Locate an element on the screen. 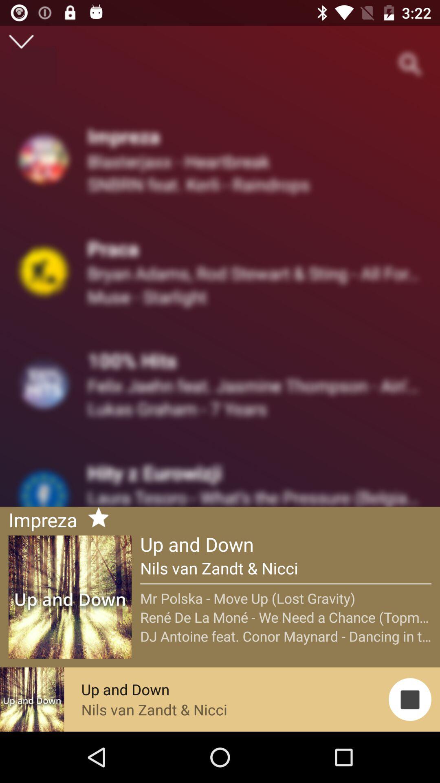  open icon below the dj antoine feat item is located at coordinates (410, 699).